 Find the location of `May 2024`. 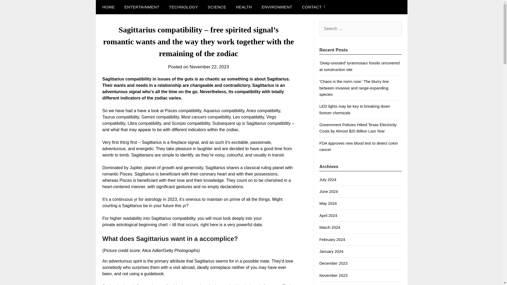

May 2024 is located at coordinates (328, 203).